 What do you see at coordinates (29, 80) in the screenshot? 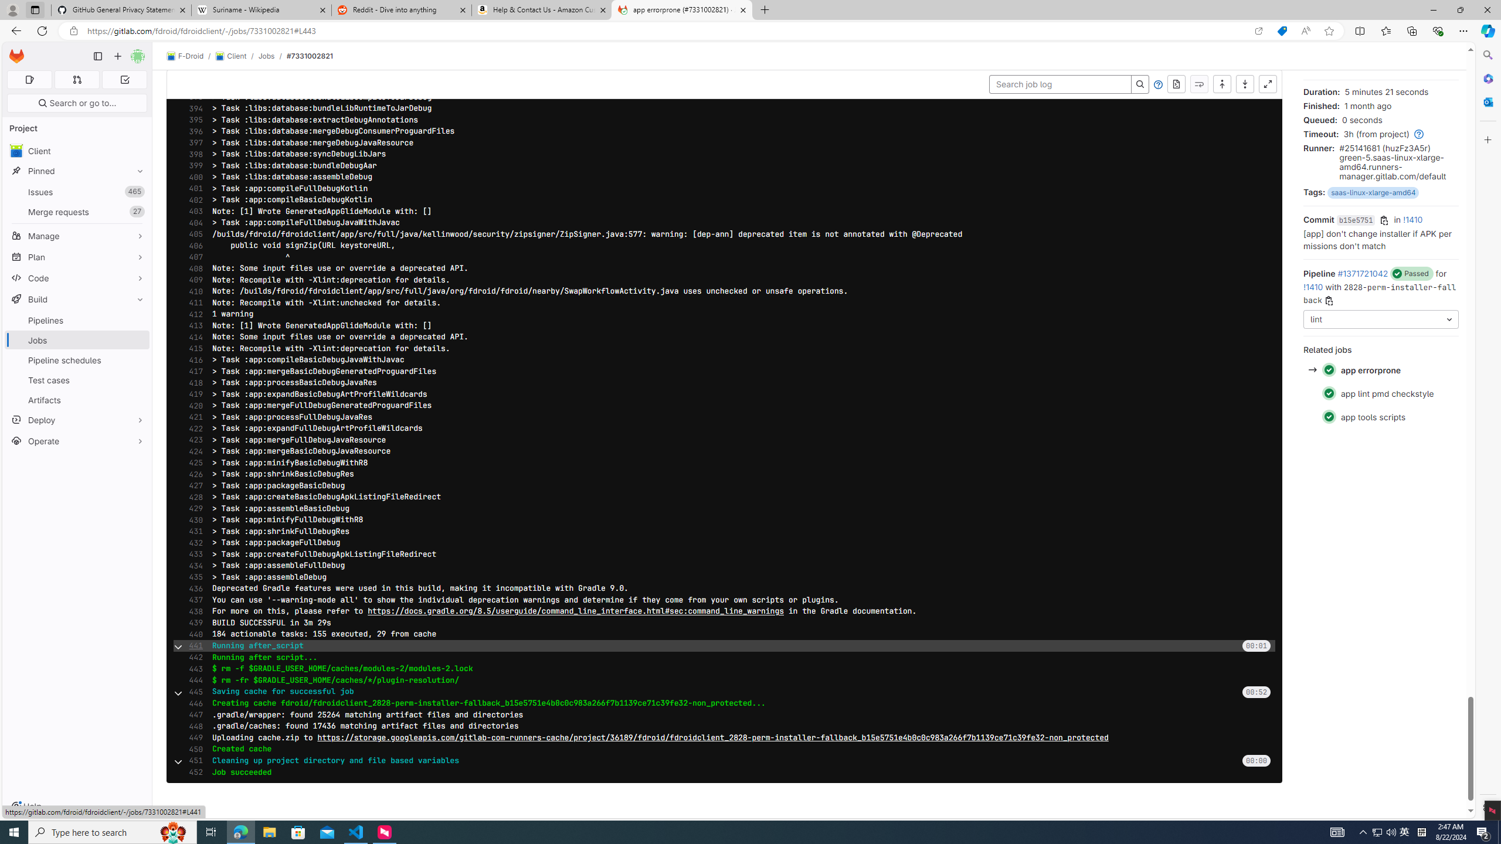
I see `Assigned issues 0` at bounding box center [29, 80].